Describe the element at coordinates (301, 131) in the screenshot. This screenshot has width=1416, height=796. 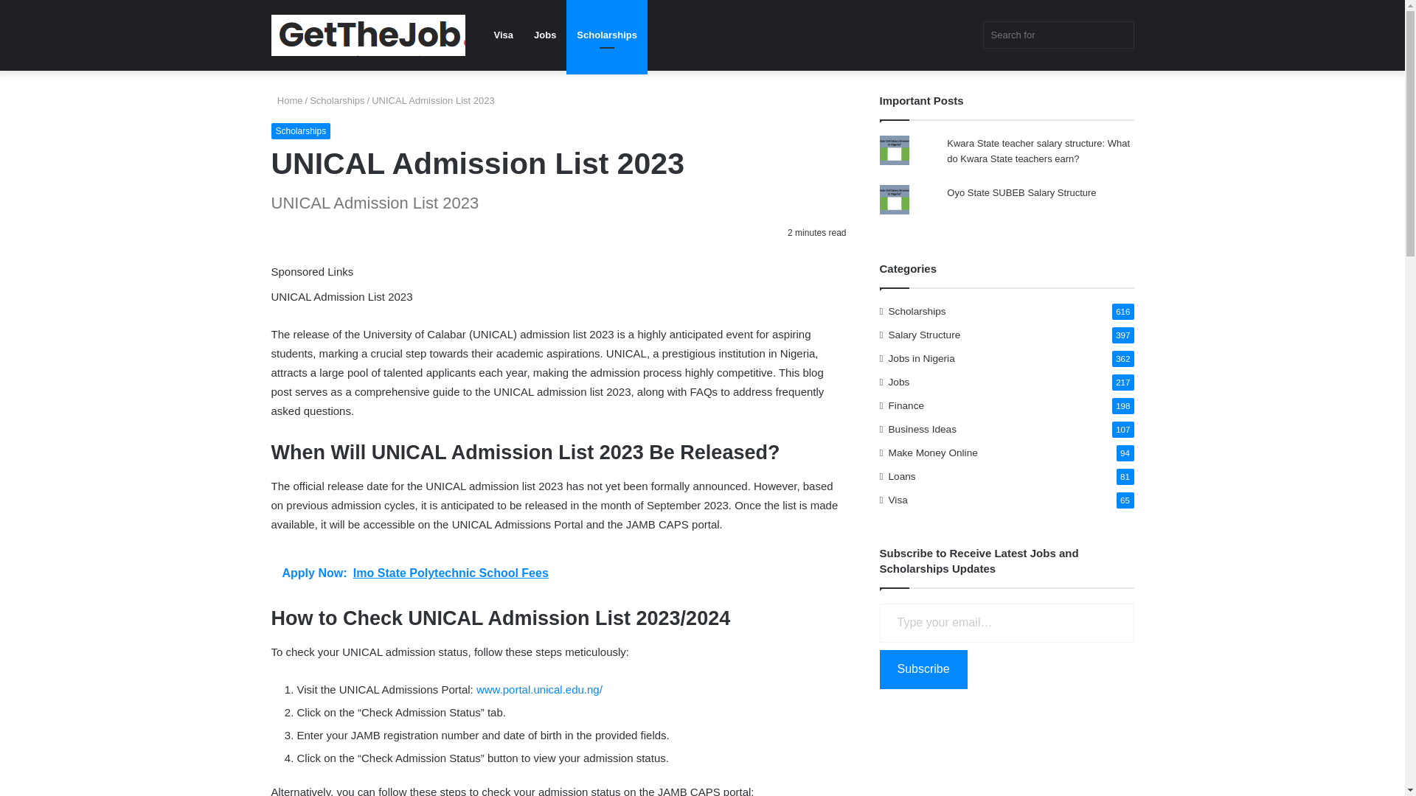
I see `Scholarships` at that location.